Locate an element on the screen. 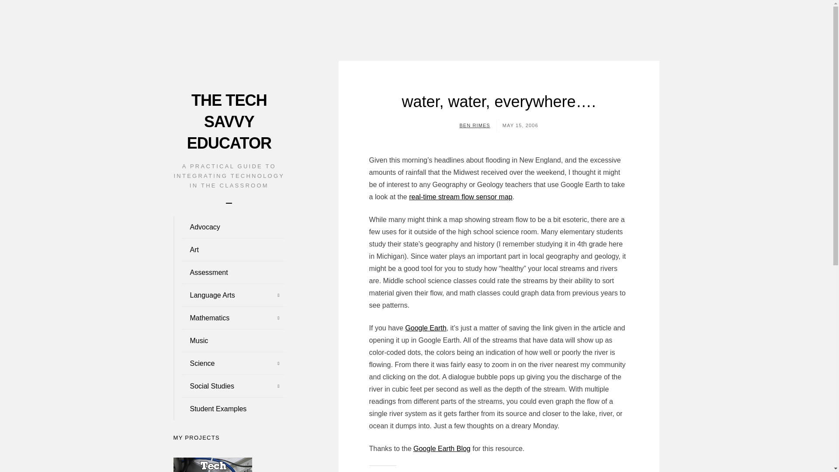 The height and width of the screenshot is (472, 839). Science is located at coordinates (229, 363).